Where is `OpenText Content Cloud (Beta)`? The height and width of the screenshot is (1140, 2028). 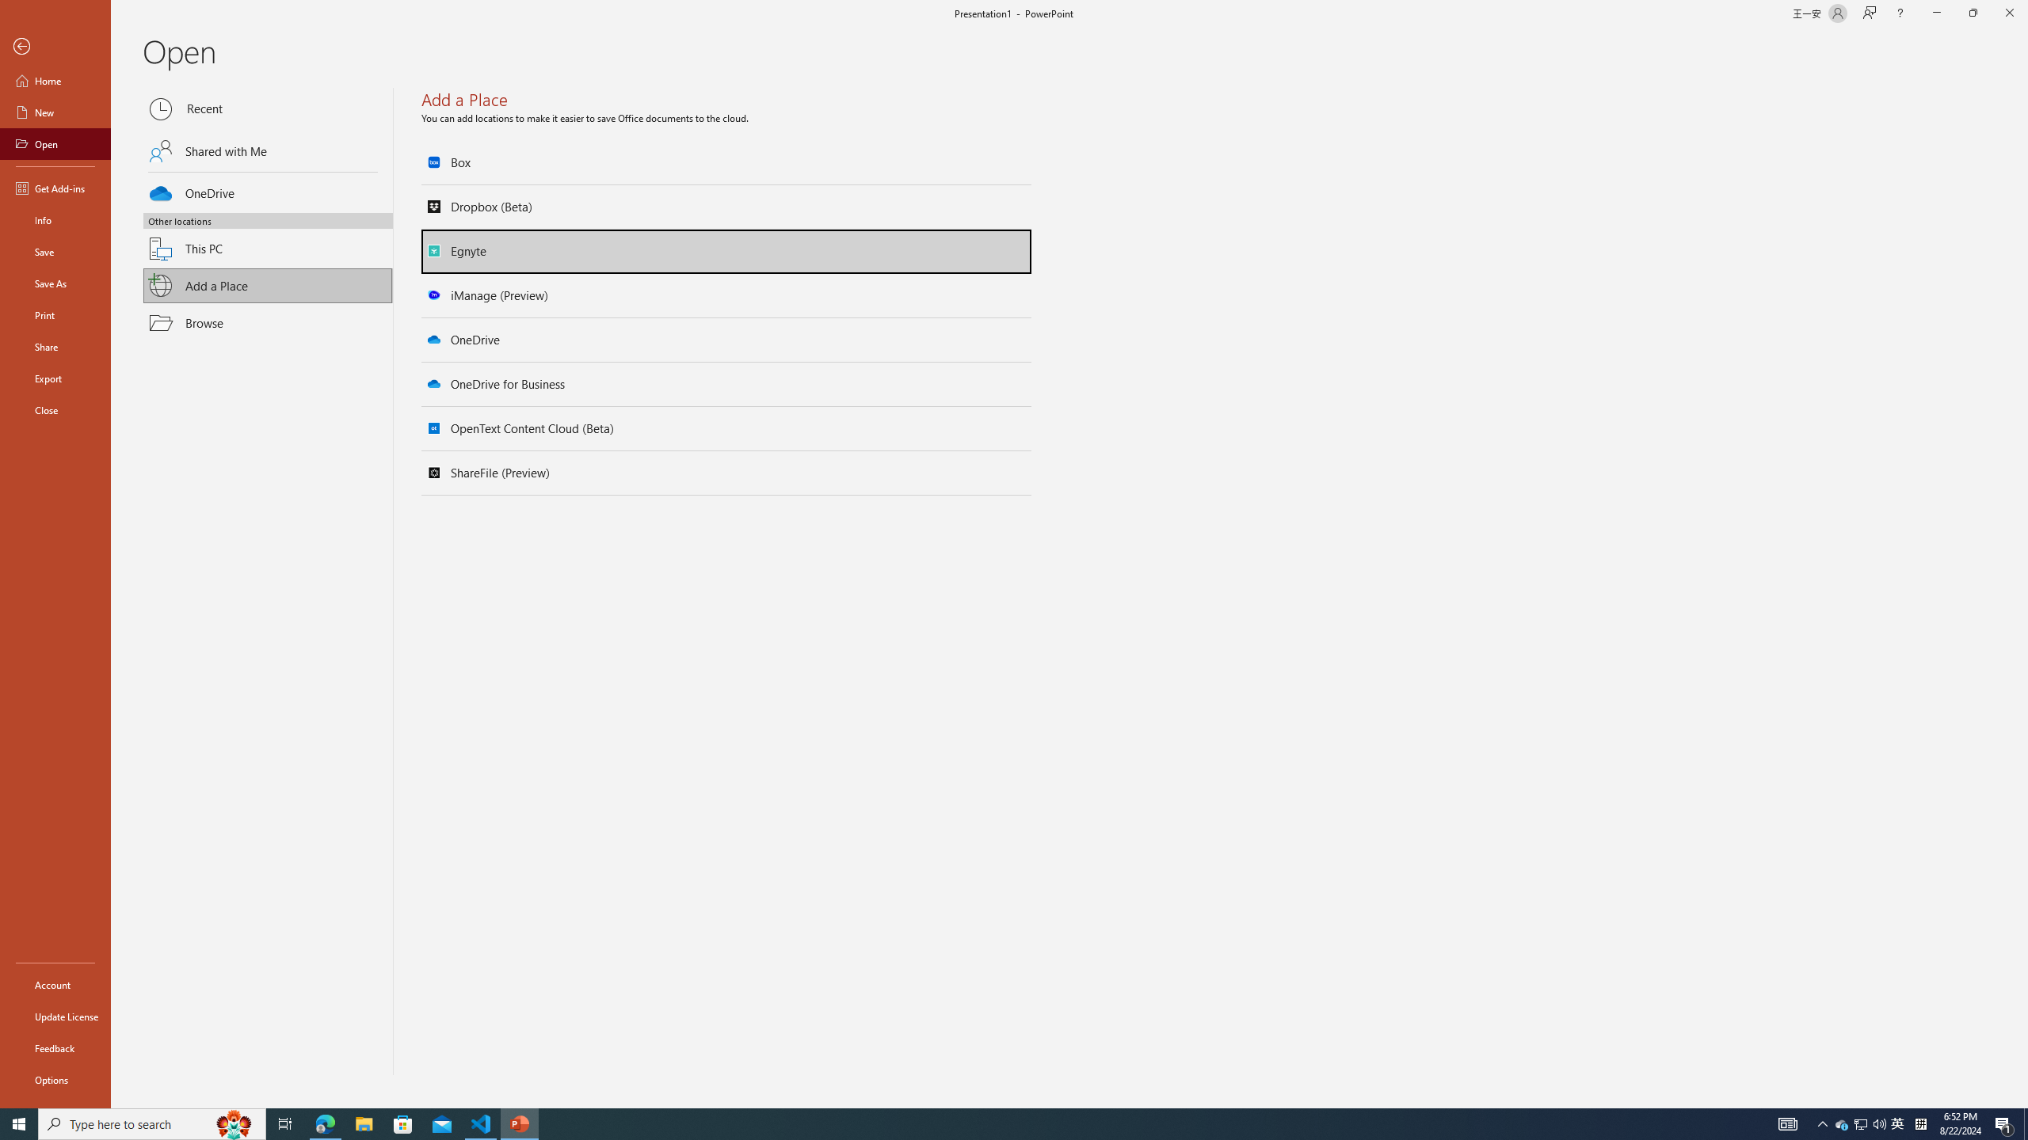 OpenText Content Cloud (Beta) is located at coordinates (727, 429).